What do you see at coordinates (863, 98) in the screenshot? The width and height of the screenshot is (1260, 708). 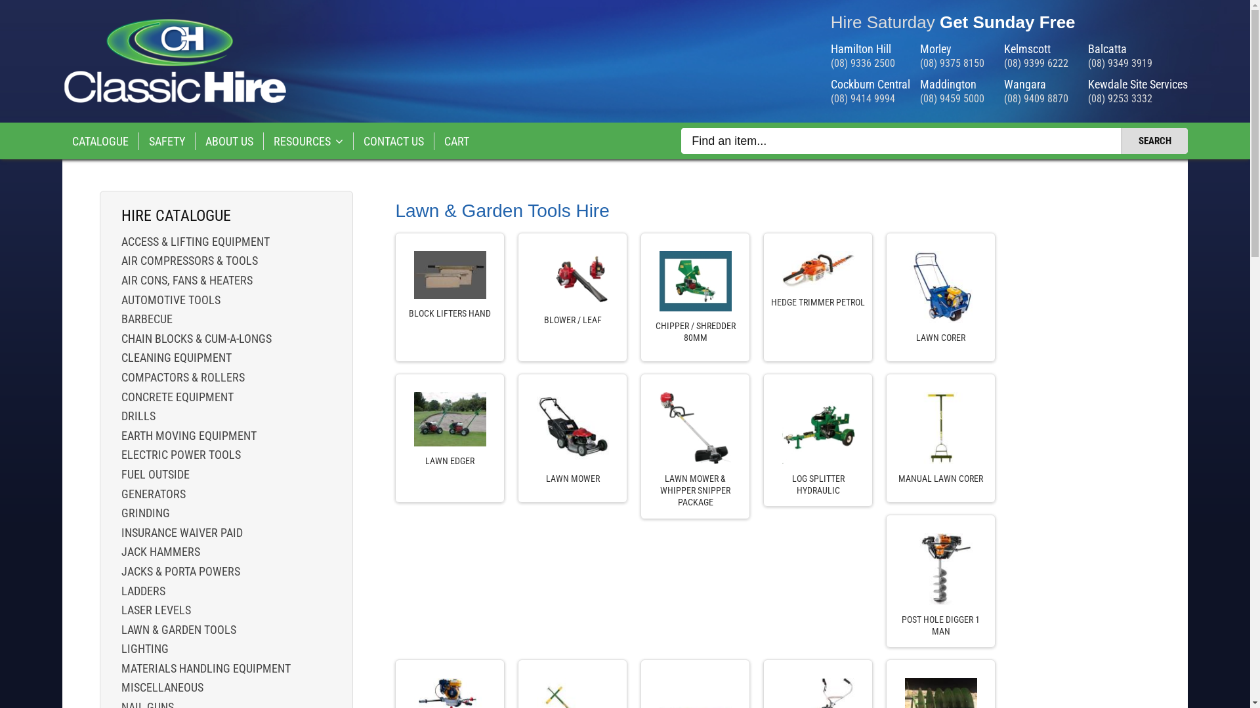 I see `(08) 9414 9994` at bounding box center [863, 98].